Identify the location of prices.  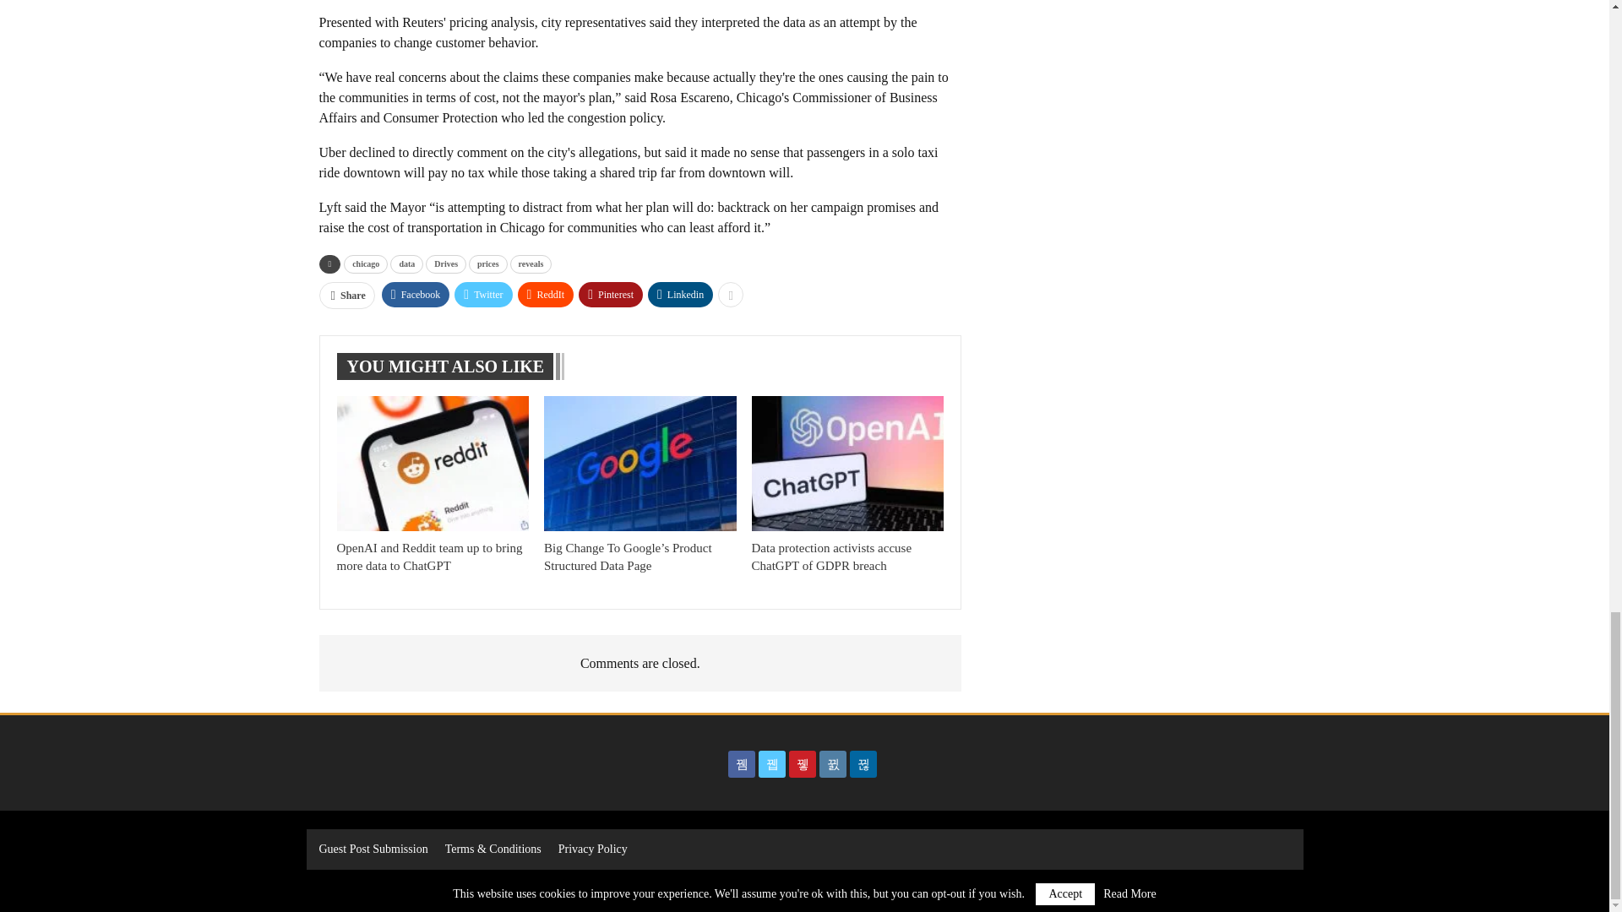
(487, 263).